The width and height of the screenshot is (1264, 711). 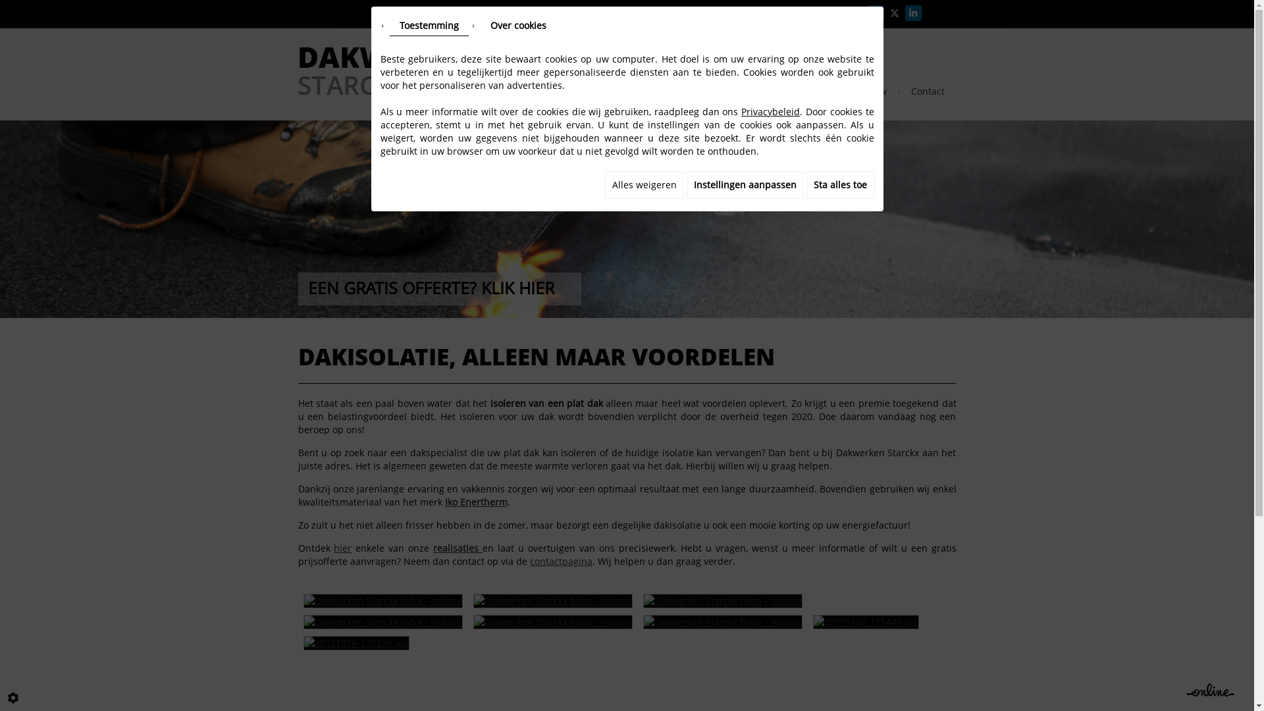 I want to click on Over cookies, so click(x=519, y=26).